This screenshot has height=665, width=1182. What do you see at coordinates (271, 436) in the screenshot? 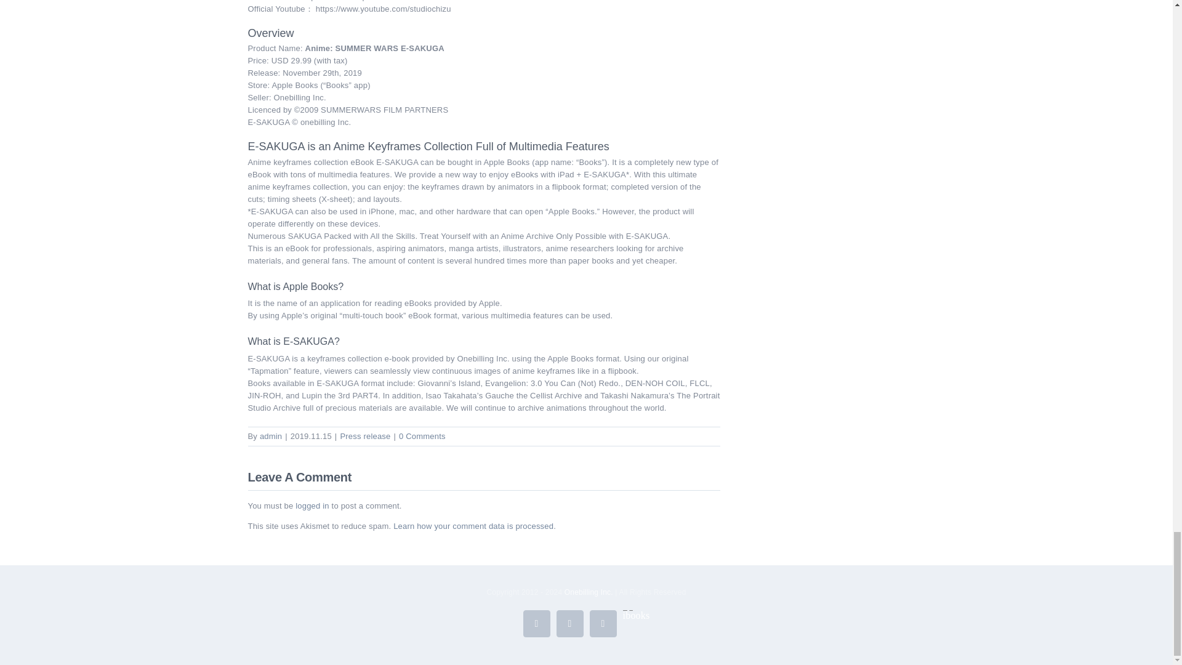
I see `Posts by admin` at bounding box center [271, 436].